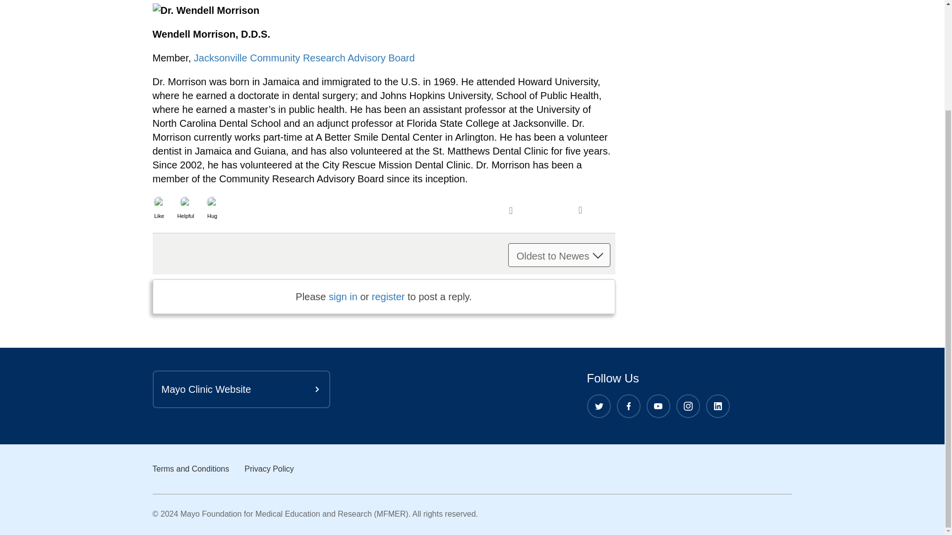 The image size is (952, 535). What do you see at coordinates (304, 57) in the screenshot?
I see `Jacksonville Community Research Advisory Board` at bounding box center [304, 57].